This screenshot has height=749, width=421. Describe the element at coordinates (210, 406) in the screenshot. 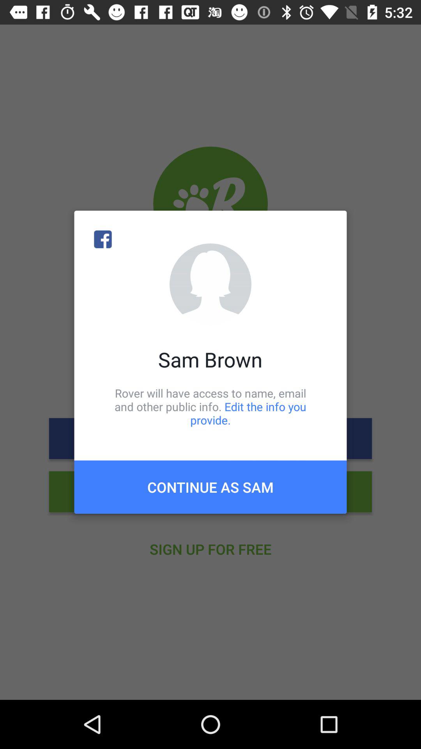

I see `open item above the continue as sam item` at that location.